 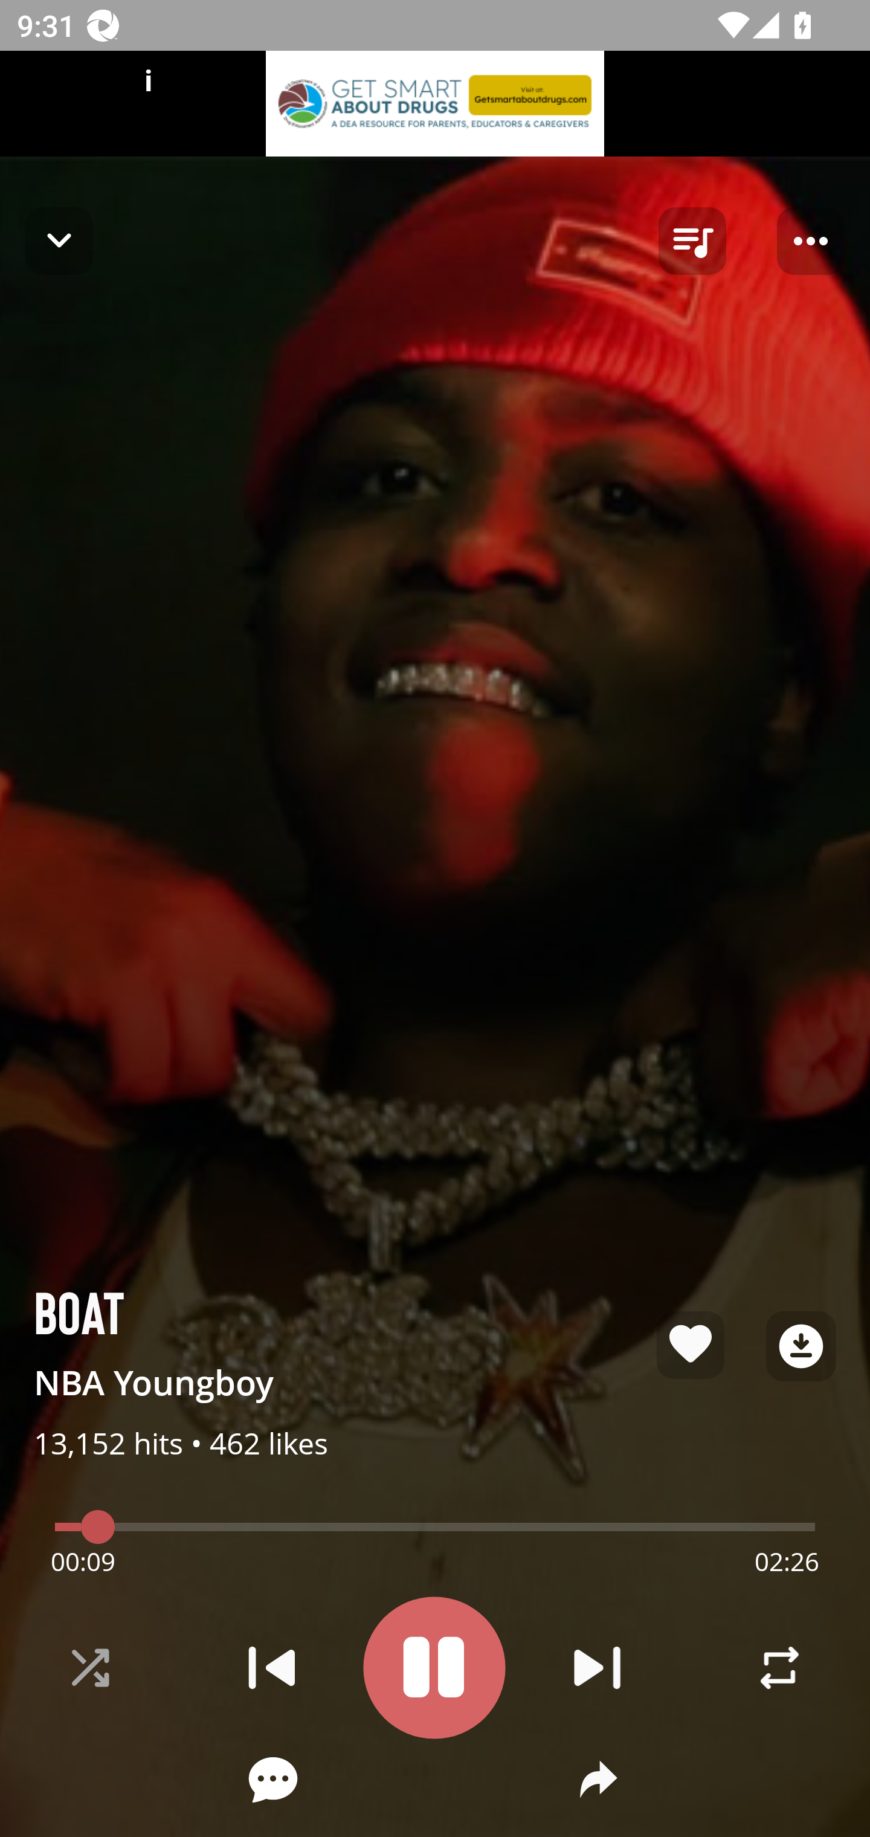 I want to click on queue, so click(x=692, y=242).